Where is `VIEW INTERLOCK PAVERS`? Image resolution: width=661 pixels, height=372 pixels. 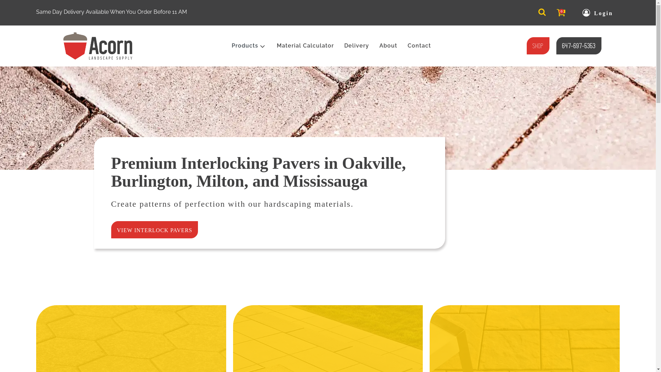
VIEW INTERLOCK PAVERS is located at coordinates (154, 230).